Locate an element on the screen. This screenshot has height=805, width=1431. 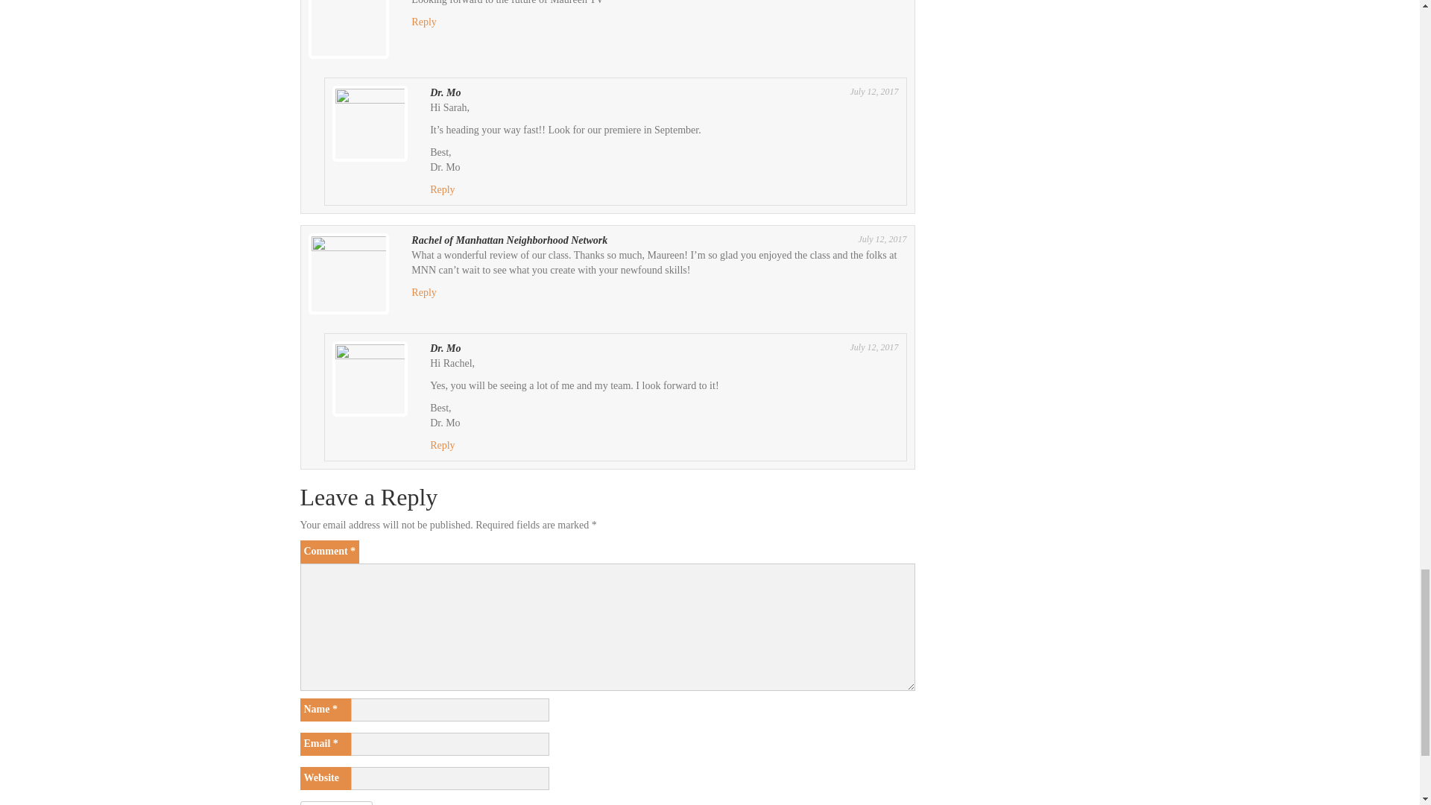
Reply is located at coordinates (443, 189).